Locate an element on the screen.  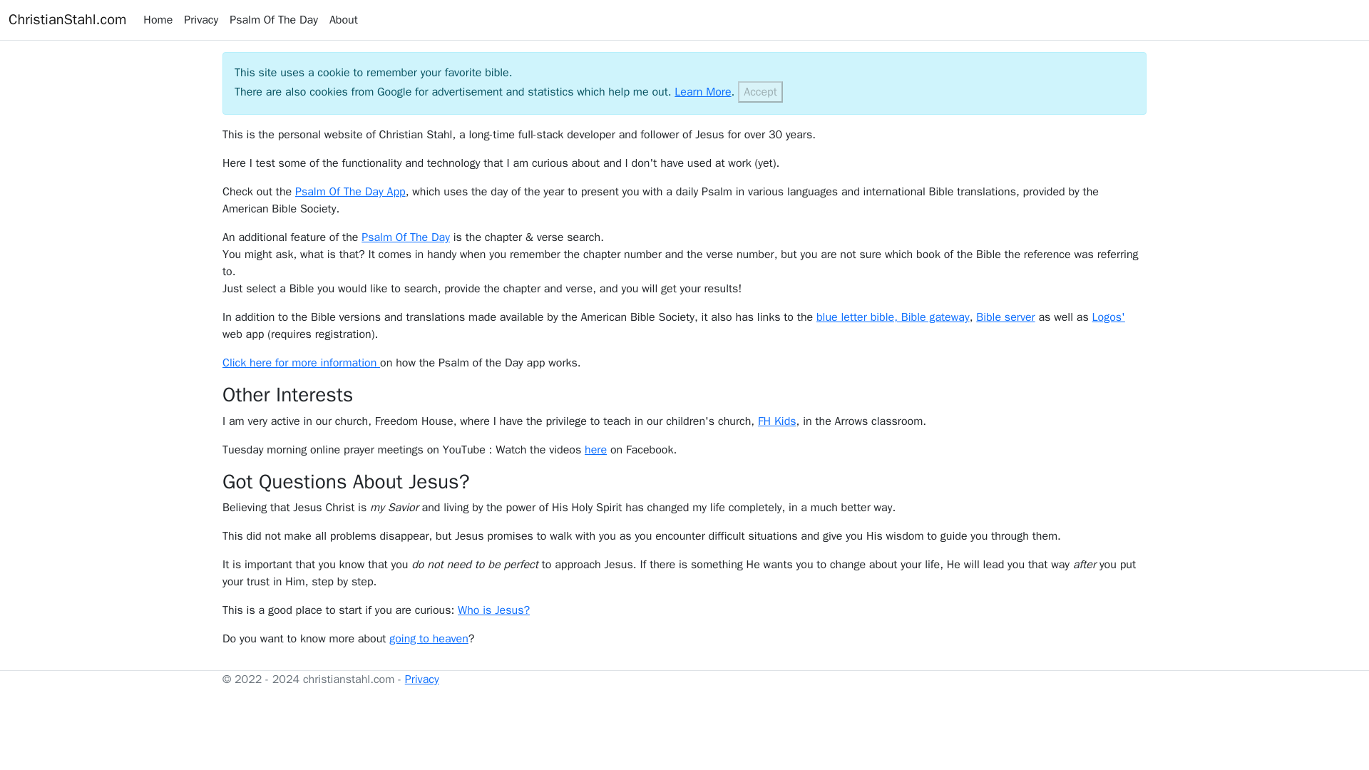
Home is located at coordinates (158, 19).